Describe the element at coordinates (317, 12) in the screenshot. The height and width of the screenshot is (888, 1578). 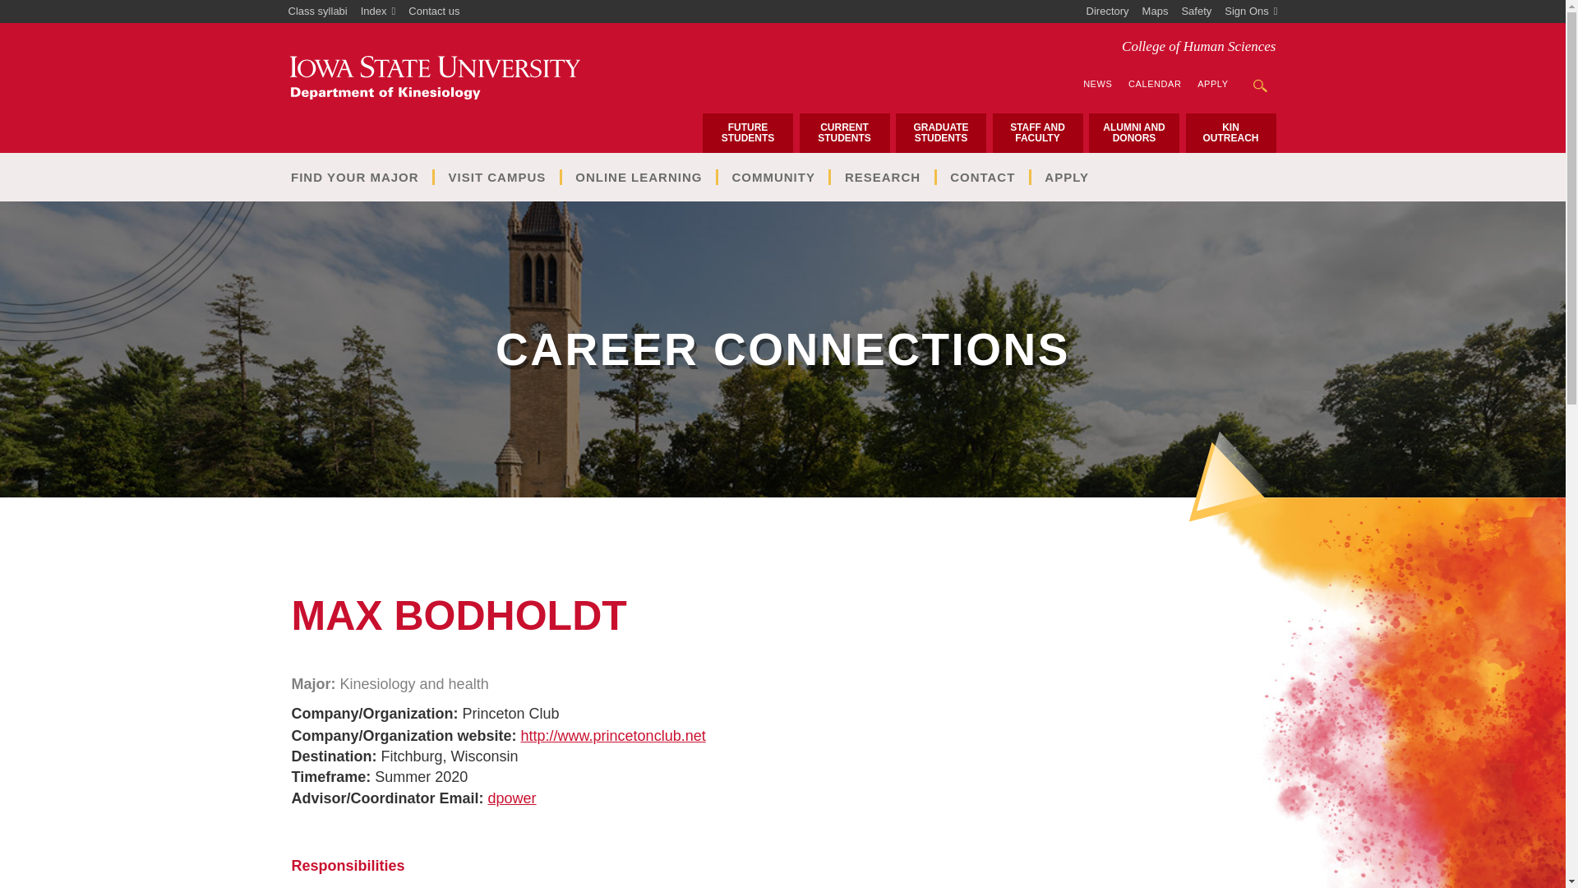
I see `Class syllabi` at that location.